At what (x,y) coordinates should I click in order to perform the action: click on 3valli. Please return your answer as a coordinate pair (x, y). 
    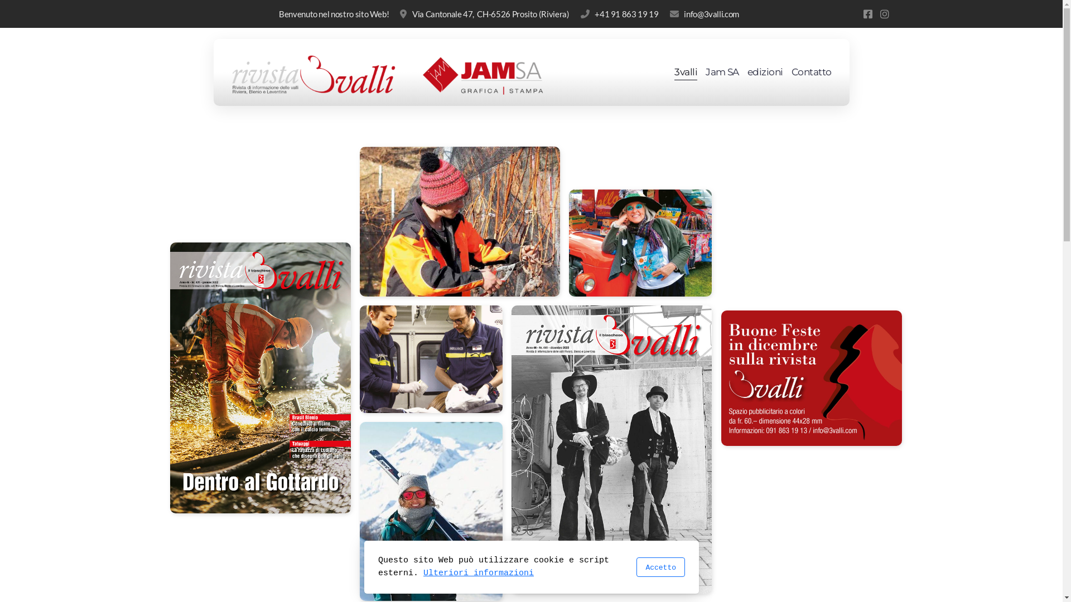
    Looking at the image, I should click on (686, 72).